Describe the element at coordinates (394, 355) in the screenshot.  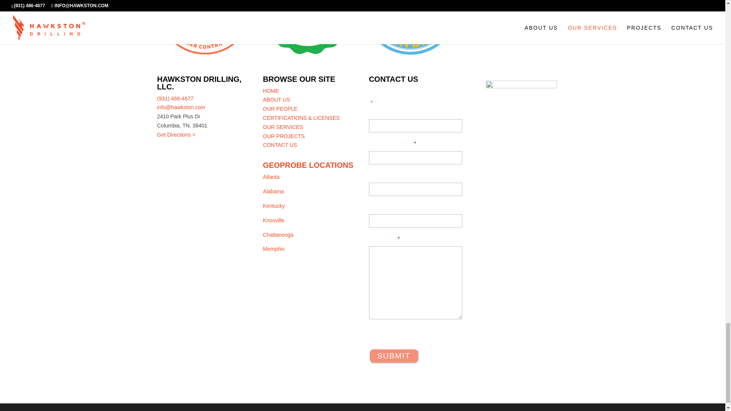
I see `Submit` at that location.